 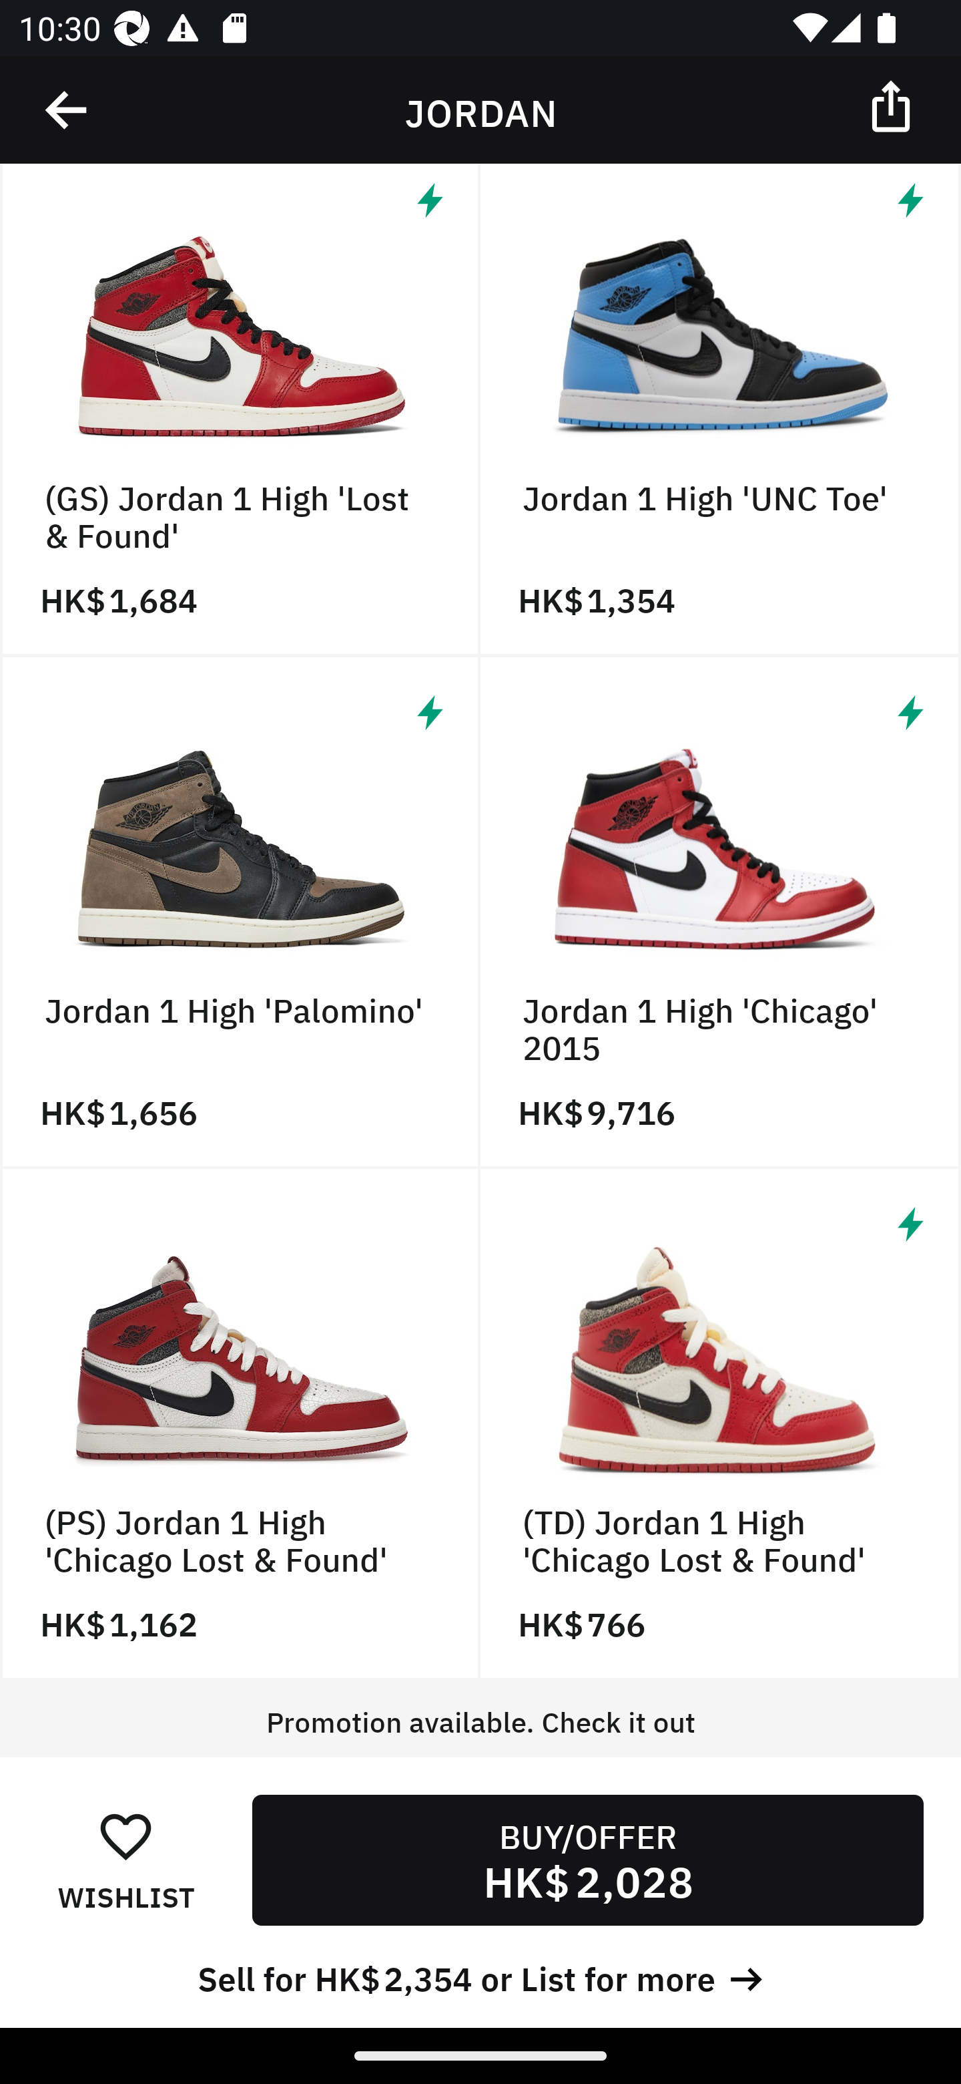 What do you see at coordinates (480, 1976) in the screenshot?
I see `Sell for HK$ 2,354 or List for more` at bounding box center [480, 1976].